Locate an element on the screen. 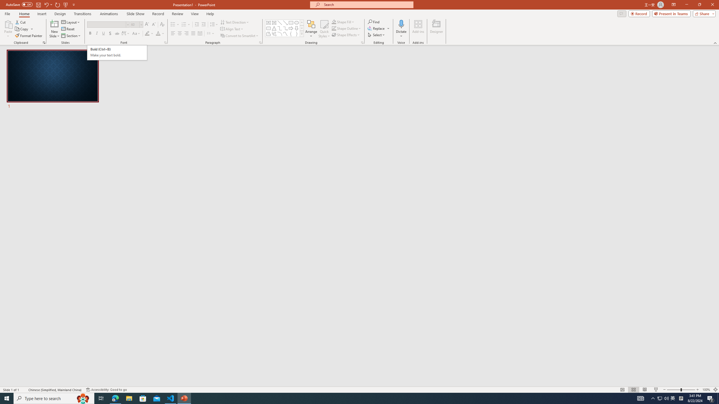 This screenshot has width=719, height=404. Shape Effects is located at coordinates (346, 35).